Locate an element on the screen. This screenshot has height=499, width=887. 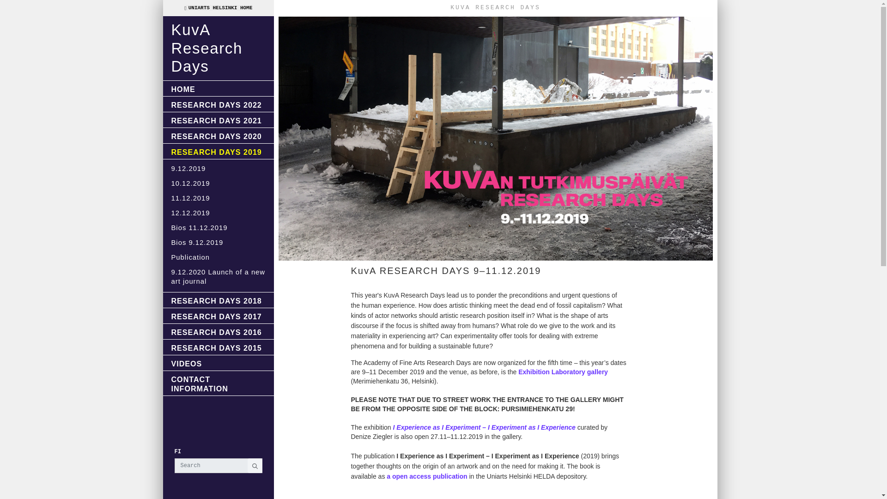
Bios 9.12.2019 is located at coordinates (218, 242).